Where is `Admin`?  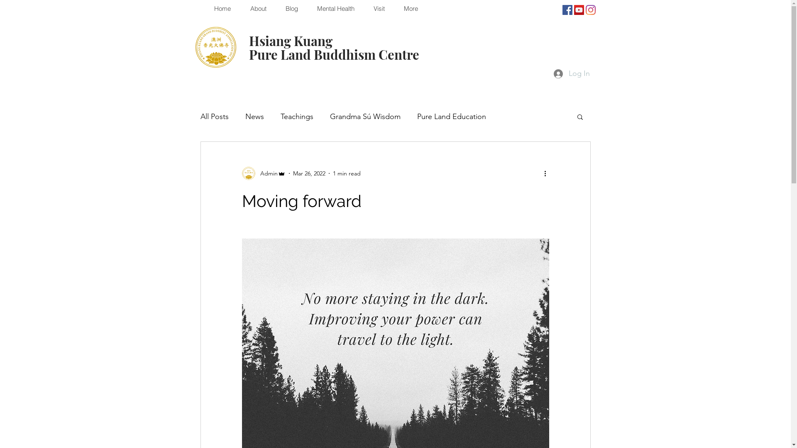
Admin is located at coordinates (263, 173).